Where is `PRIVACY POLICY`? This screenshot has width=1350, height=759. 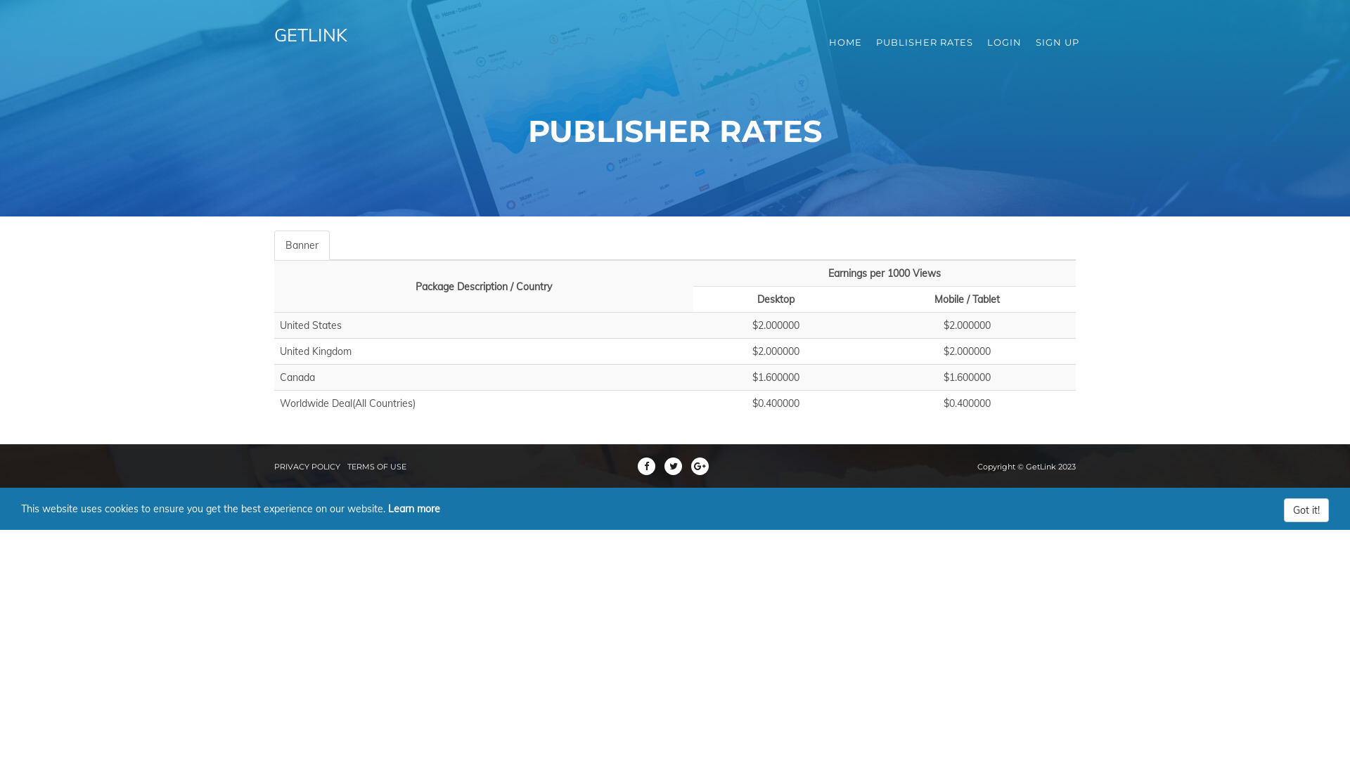
PRIVACY POLICY is located at coordinates (307, 467).